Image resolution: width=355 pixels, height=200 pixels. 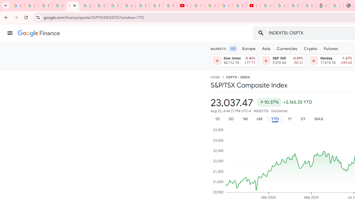 I want to click on Nasdaq 17,619.35 Down by 1.67% -299.63, so click(x=331, y=61).